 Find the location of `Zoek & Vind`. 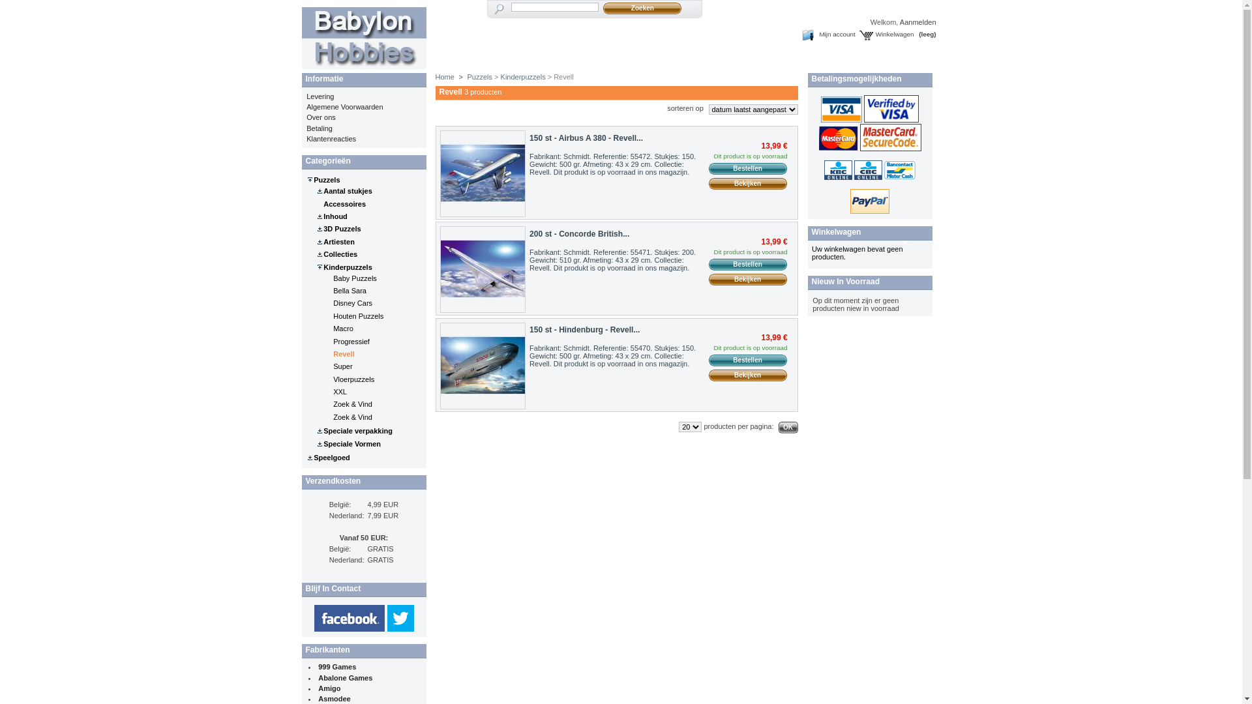

Zoek & Vind is located at coordinates (353, 404).